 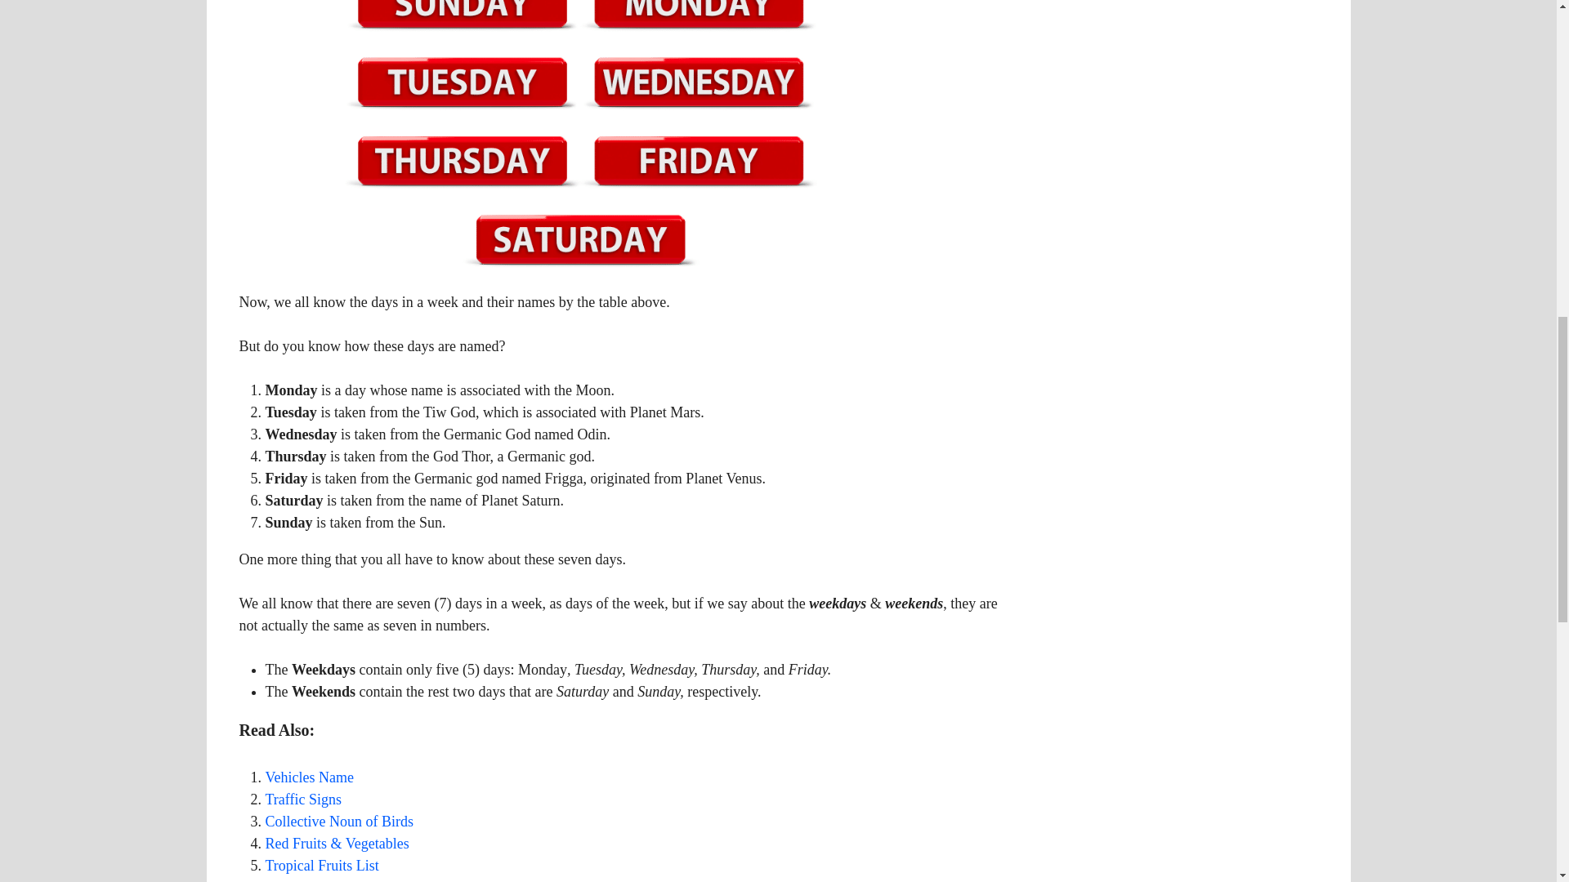 What do you see at coordinates (338, 822) in the screenshot?
I see `Collective Noun of Birds` at bounding box center [338, 822].